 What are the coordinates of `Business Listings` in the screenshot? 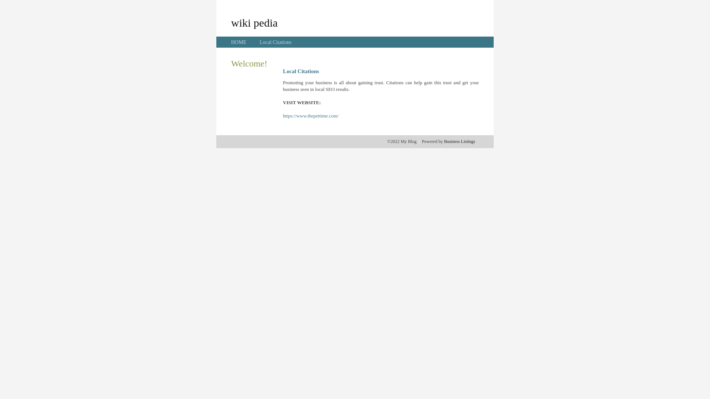 It's located at (460, 141).